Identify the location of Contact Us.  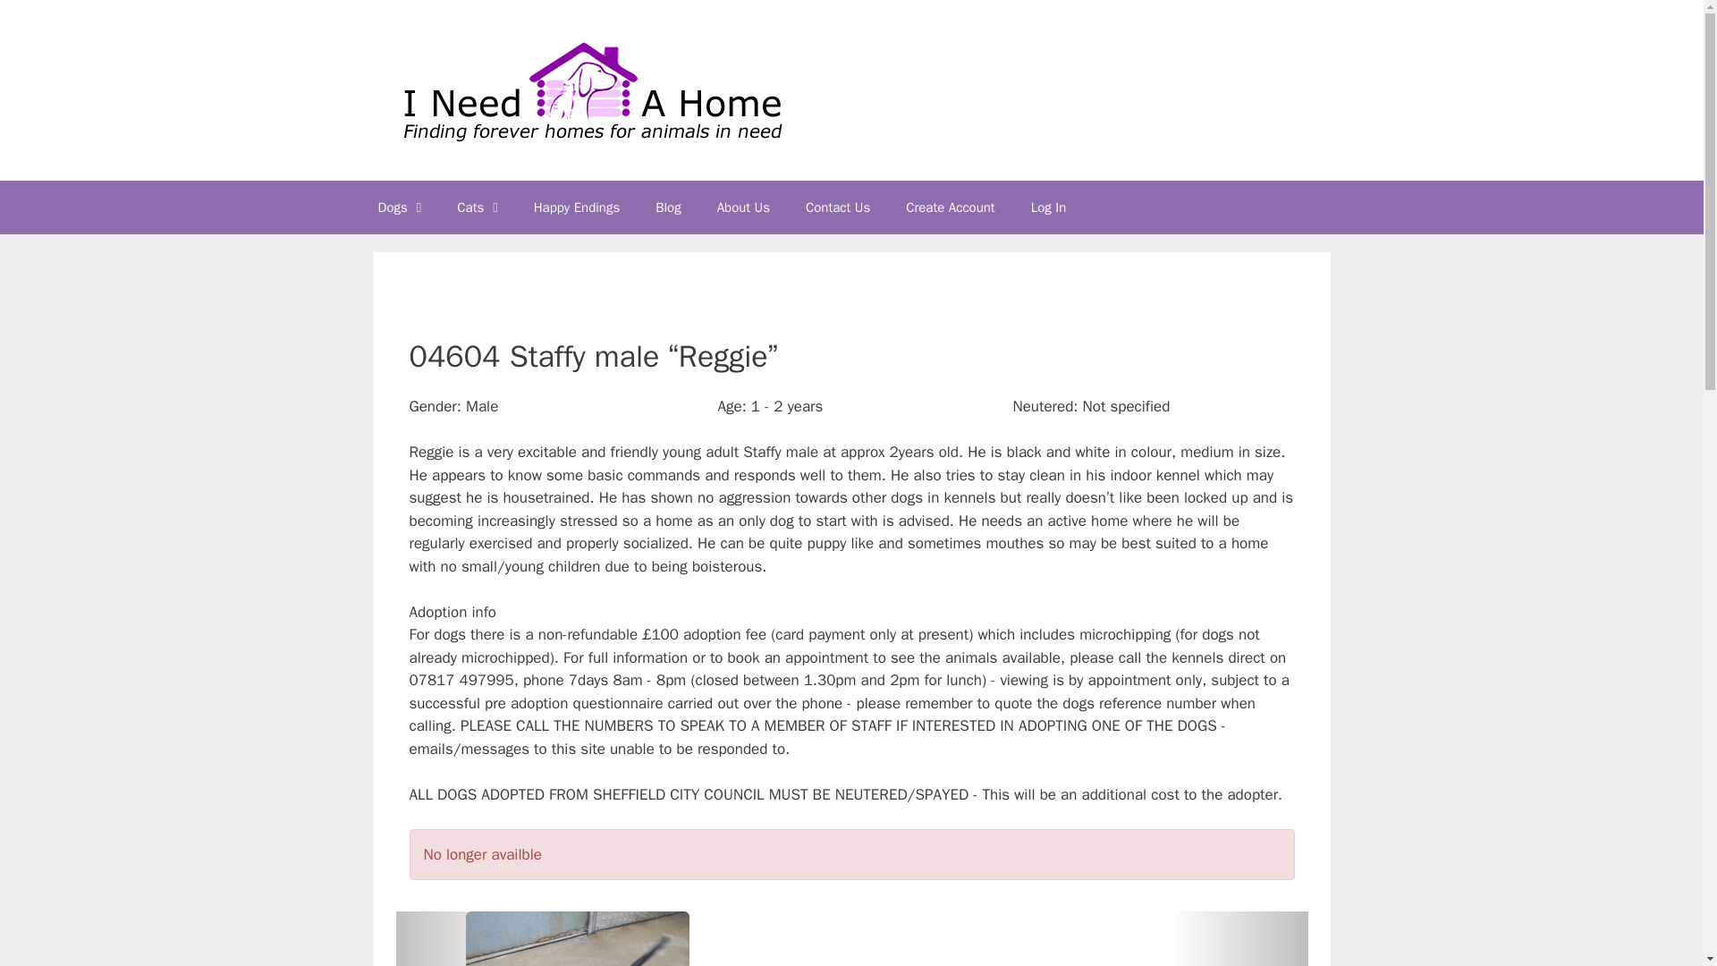
(837, 208).